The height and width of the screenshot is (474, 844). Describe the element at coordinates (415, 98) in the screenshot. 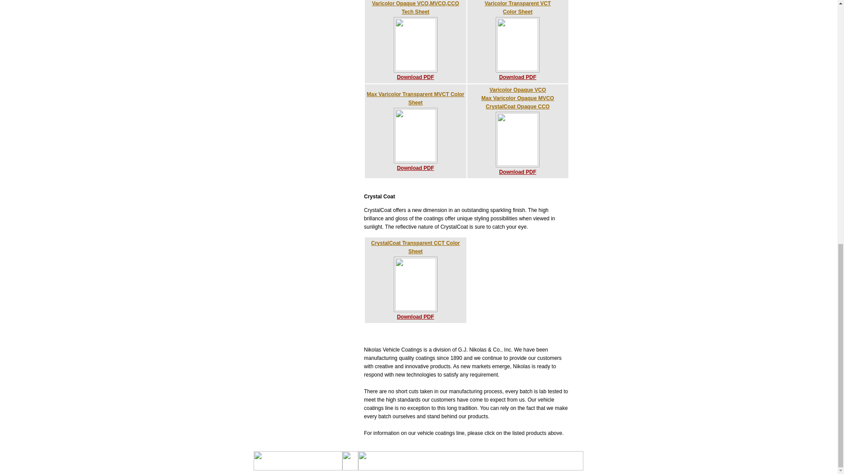

I see `Max Varicolor Transparent MVCT Color Sheet` at that location.